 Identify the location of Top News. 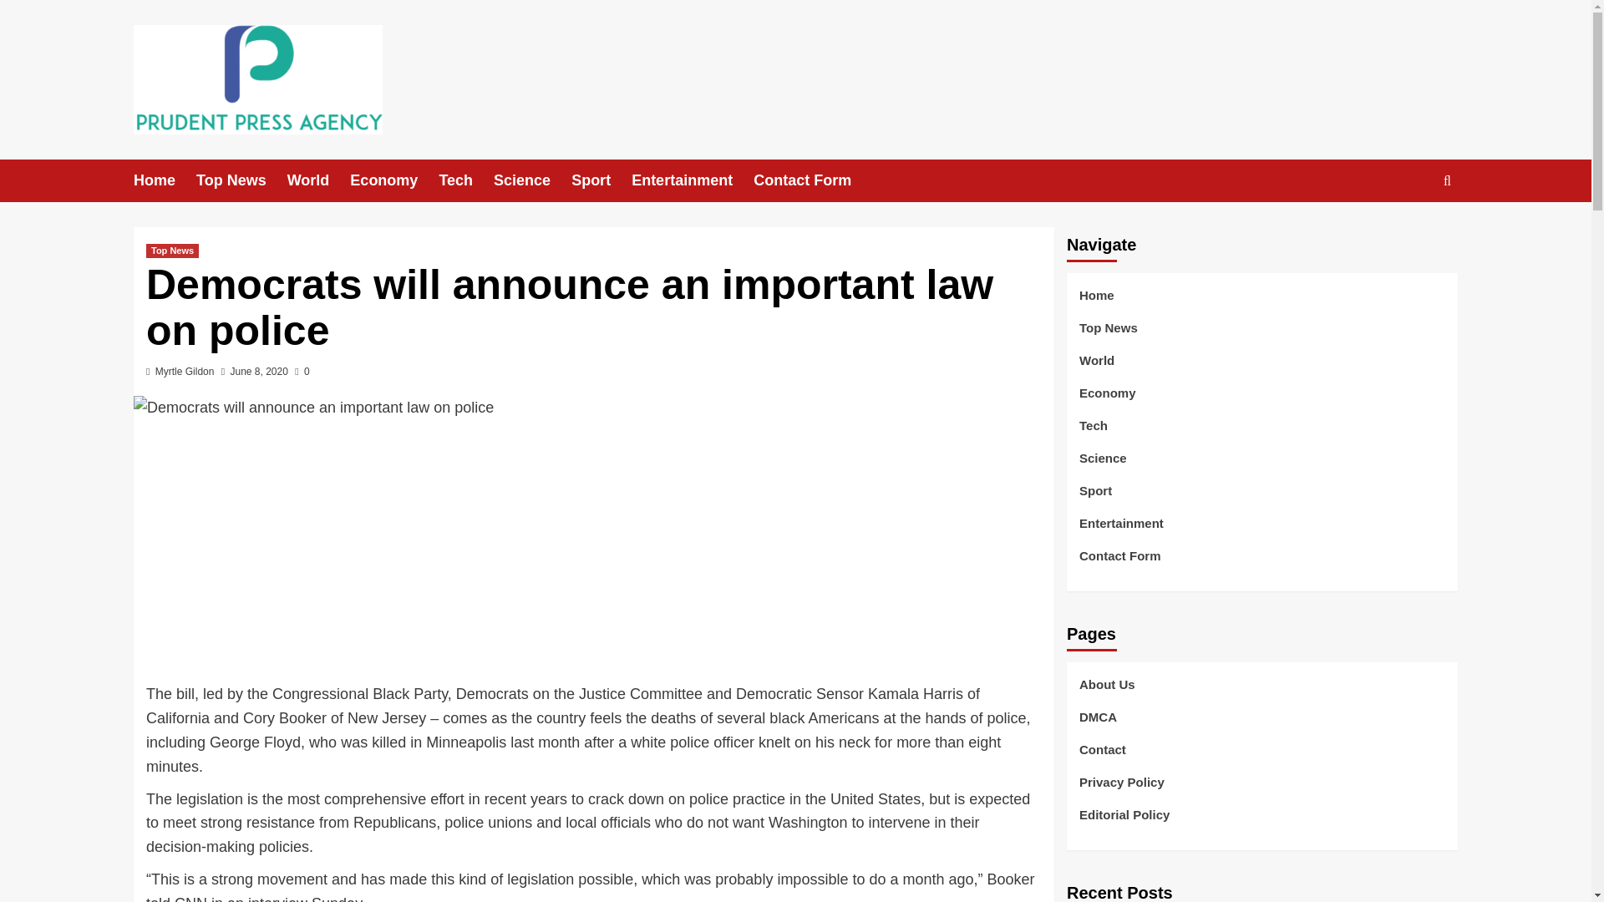
(172, 251).